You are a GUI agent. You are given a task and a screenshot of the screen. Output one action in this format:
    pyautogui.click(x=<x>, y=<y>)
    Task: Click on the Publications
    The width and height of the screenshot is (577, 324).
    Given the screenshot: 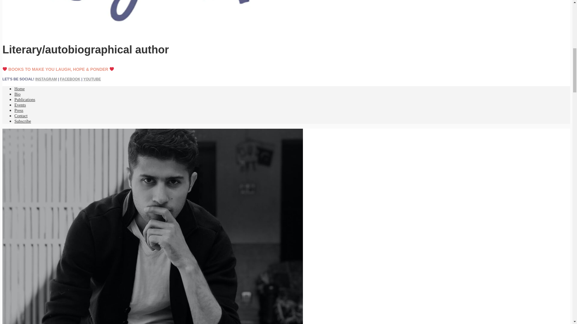 What is the action you would take?
    pyautogui.click(x=25, y=100)
    